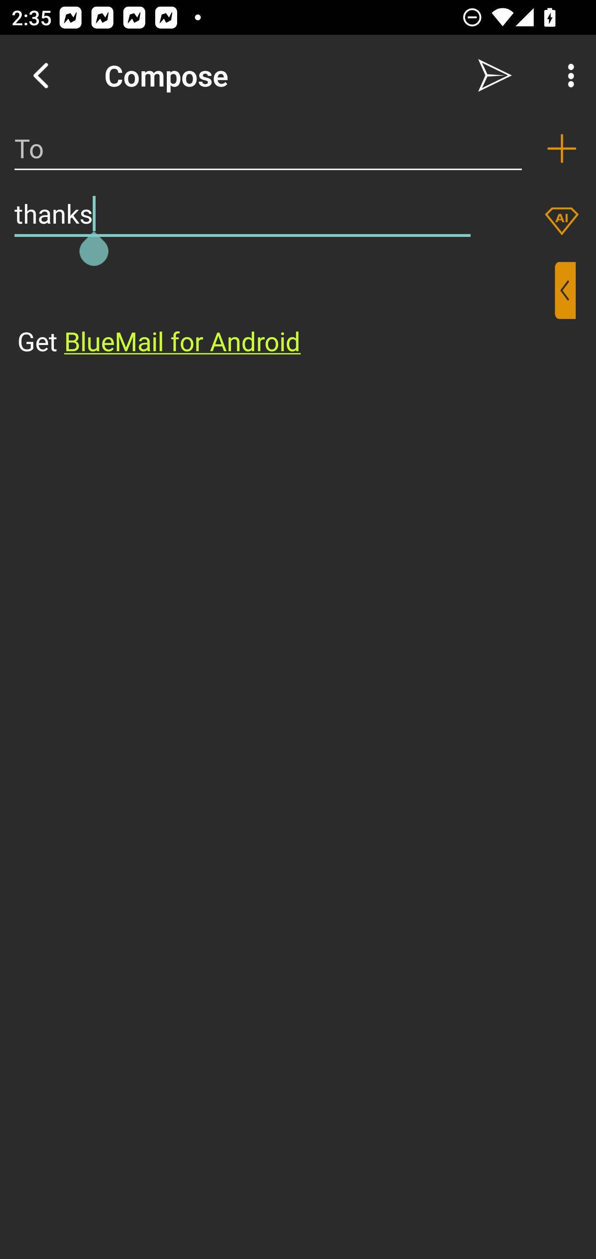  Describe the element at coordinates (268, 148) in the screenshot. I see `To` at that location.